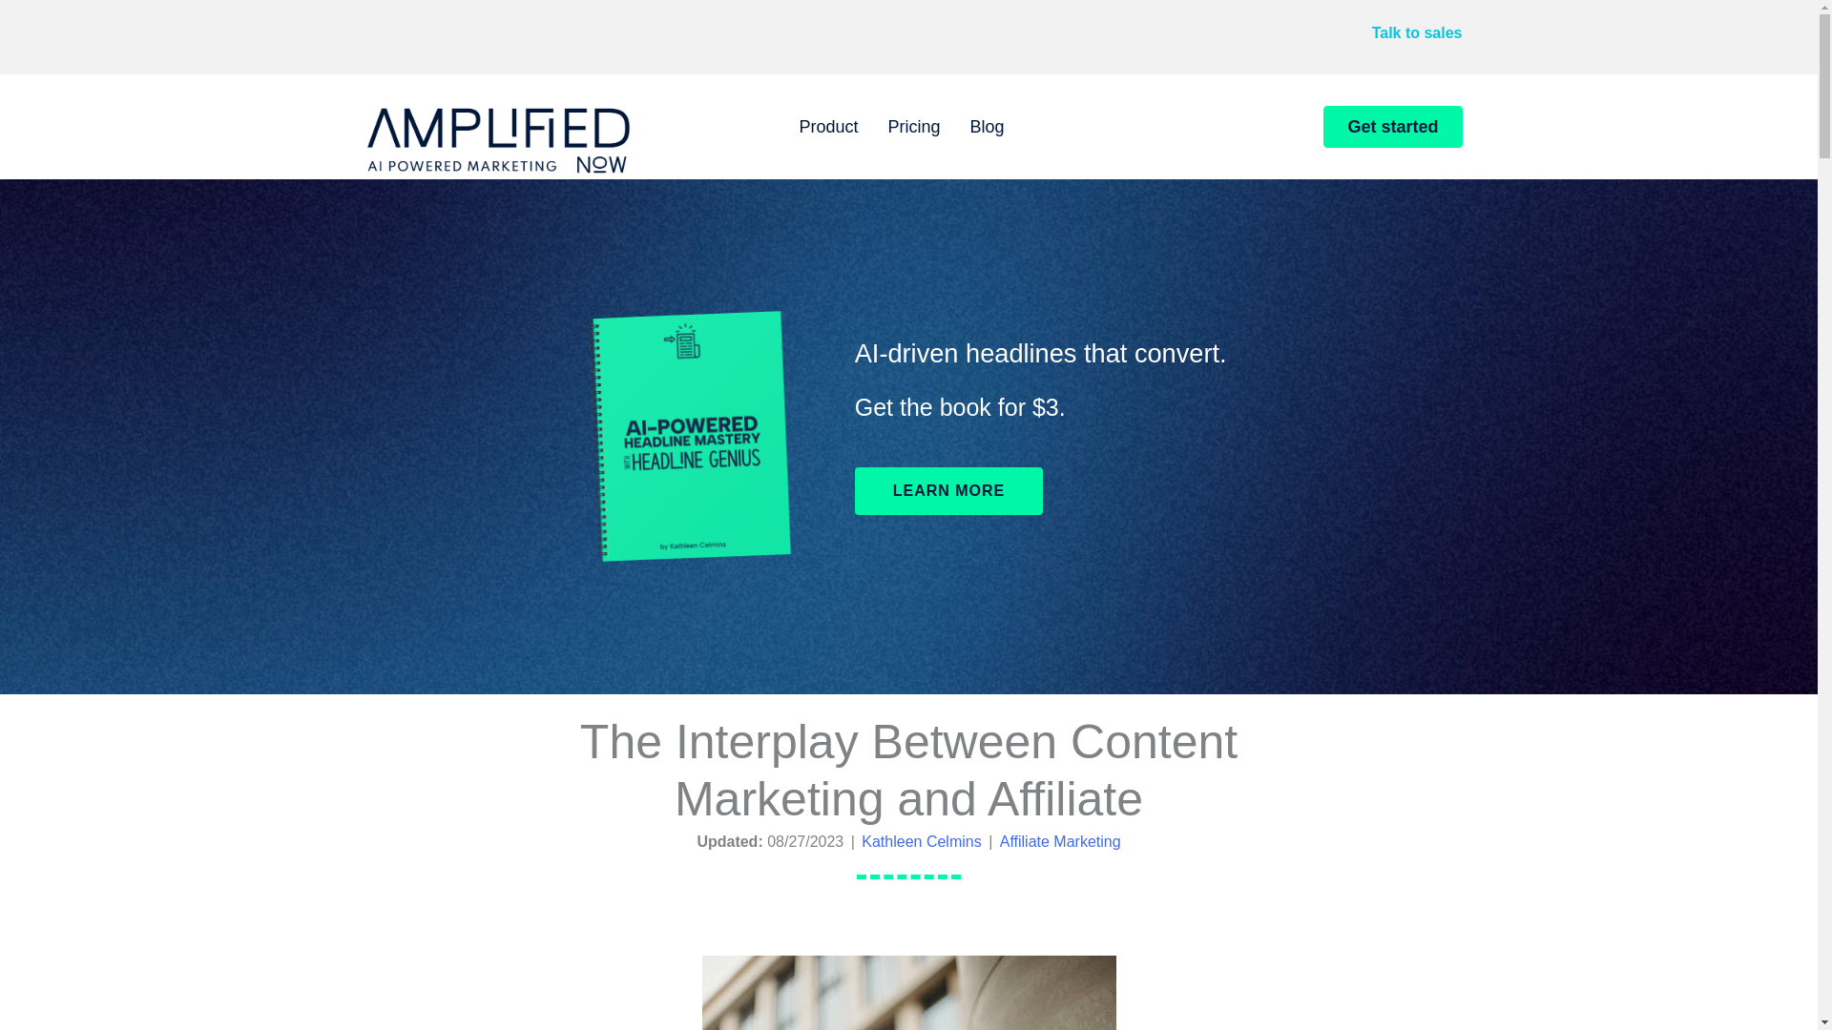 This screenshot has height=1030, width=1832. I want to click on Product, so click(827, 126).